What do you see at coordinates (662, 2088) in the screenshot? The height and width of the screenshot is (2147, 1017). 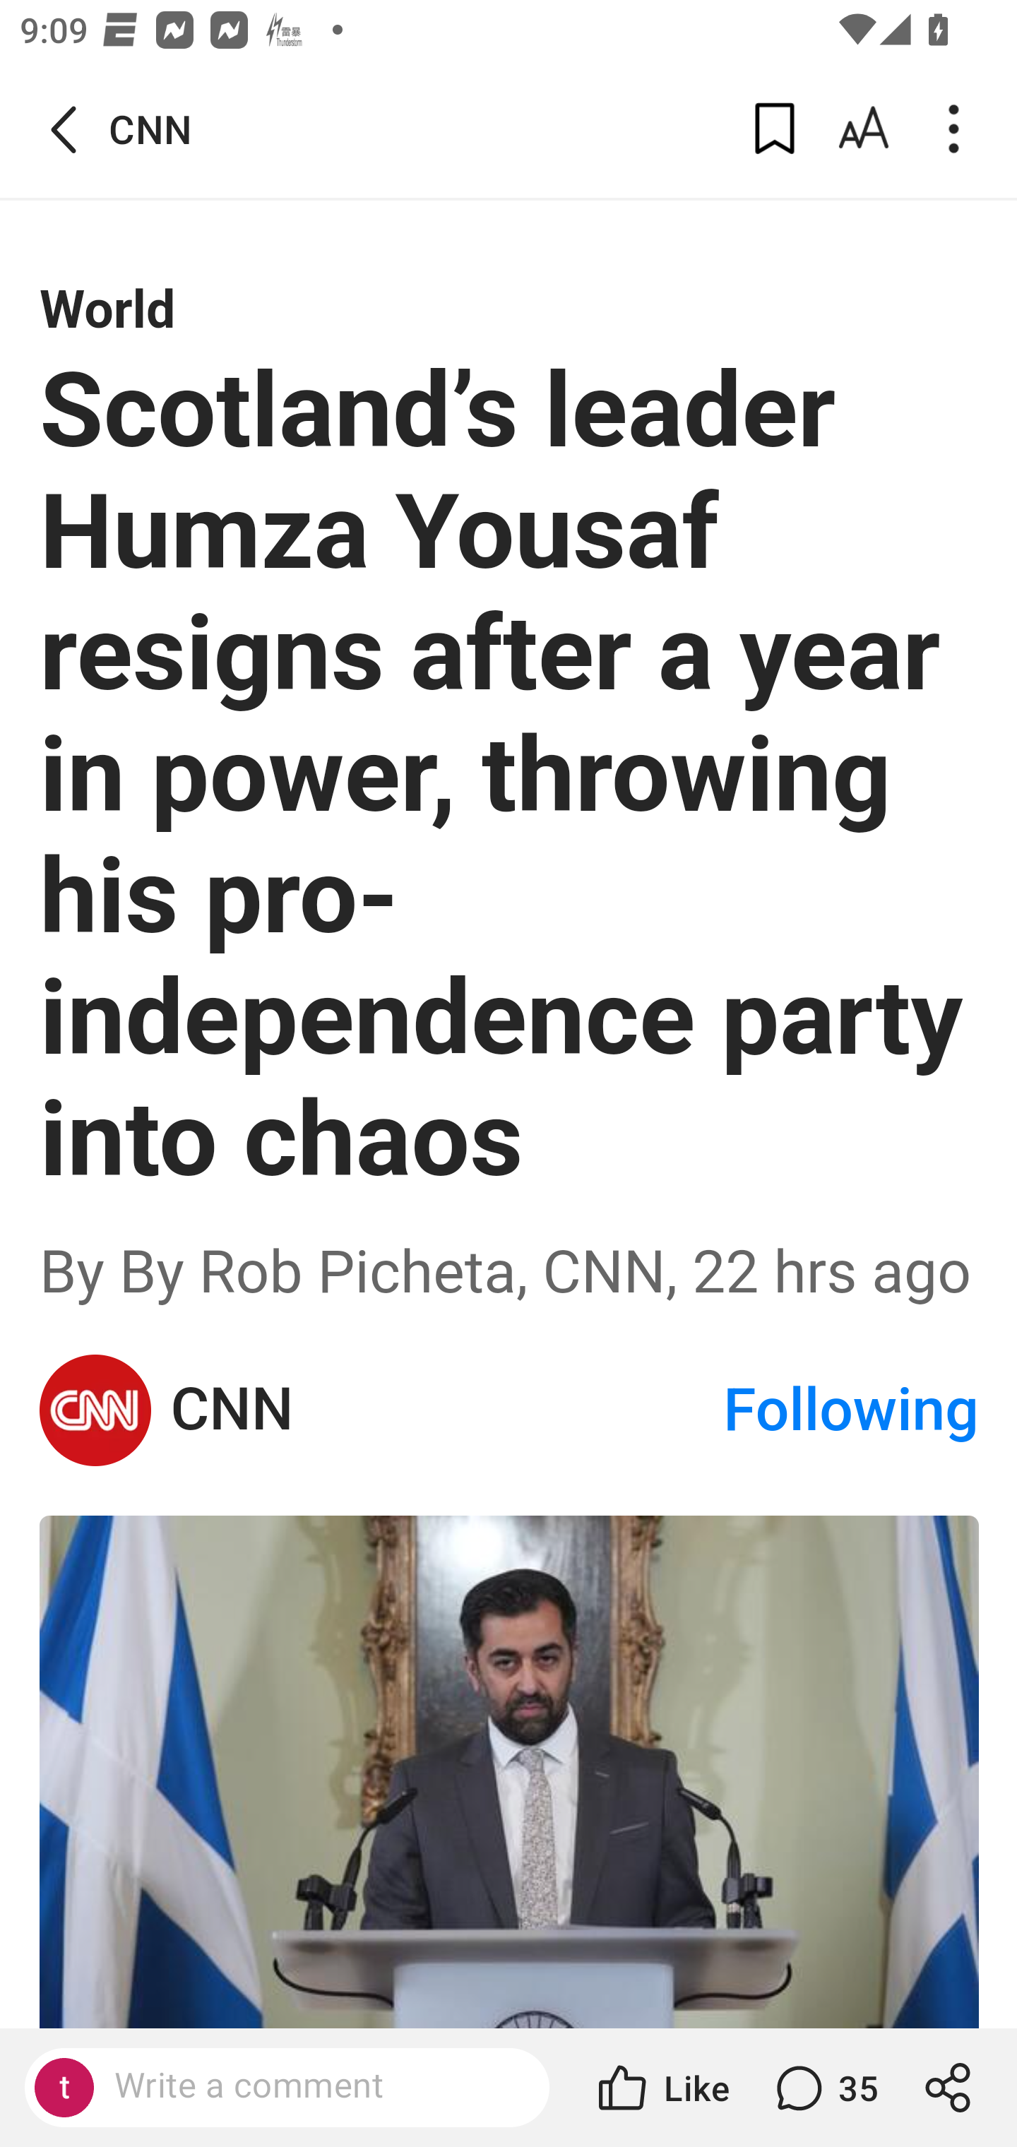 I see `Like` at bounding box center [662, 2088].